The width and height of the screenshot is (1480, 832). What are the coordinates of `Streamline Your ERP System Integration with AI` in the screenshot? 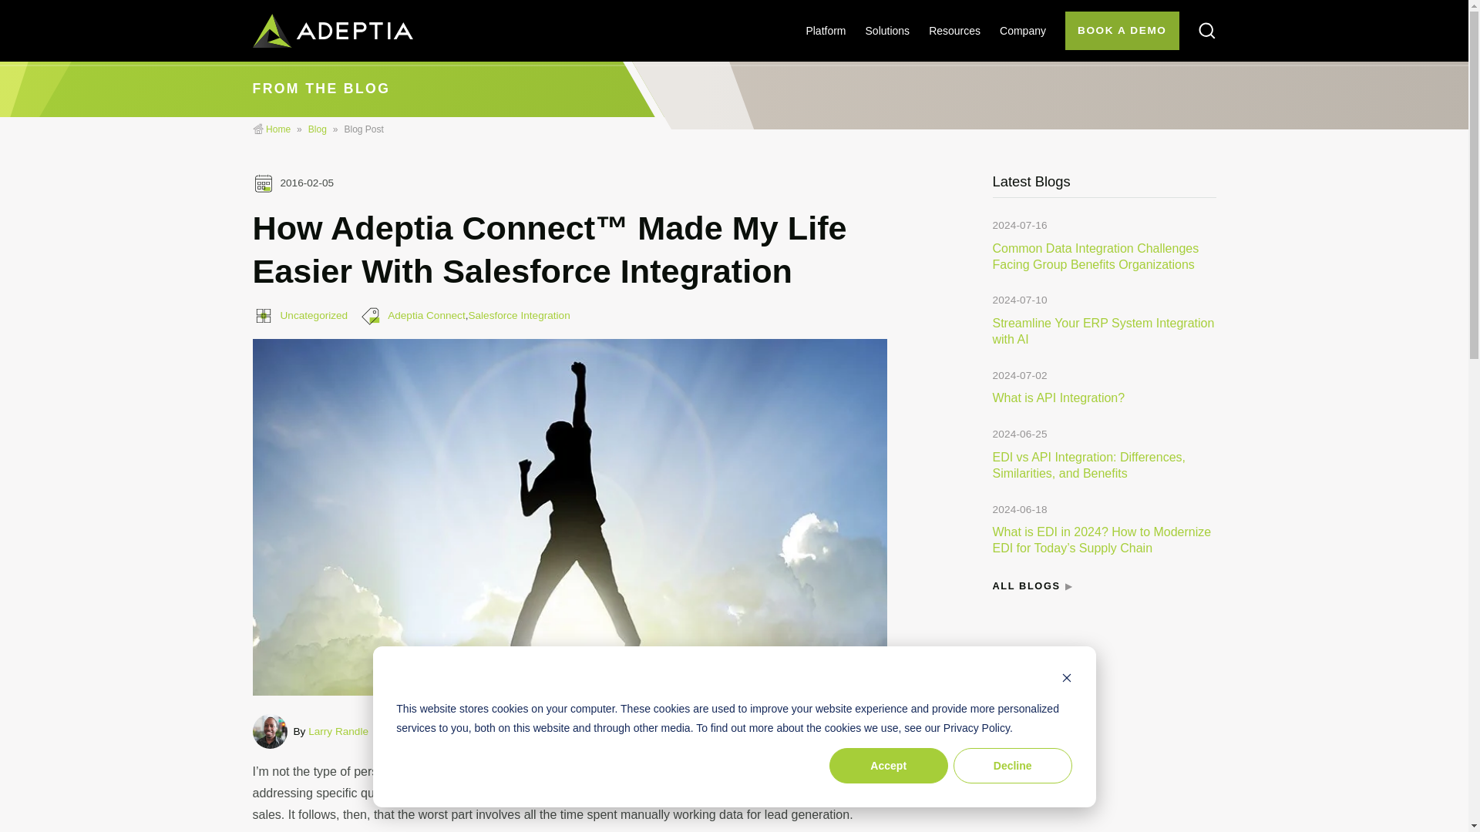 It's located at (1104, 331).